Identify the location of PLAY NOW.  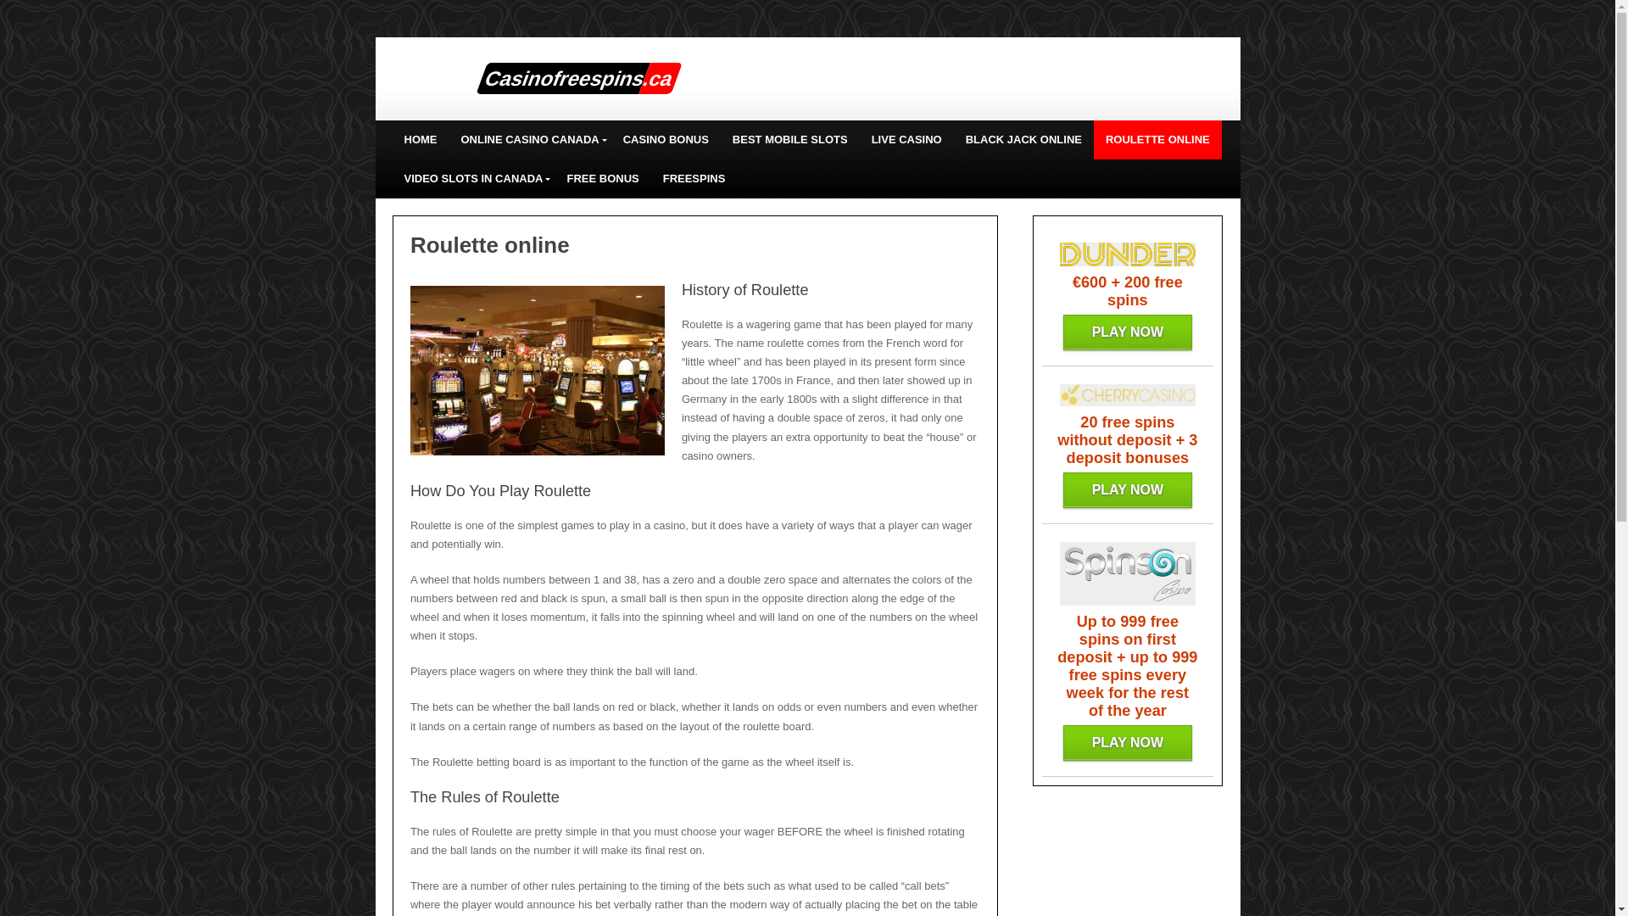
(1127, 743).